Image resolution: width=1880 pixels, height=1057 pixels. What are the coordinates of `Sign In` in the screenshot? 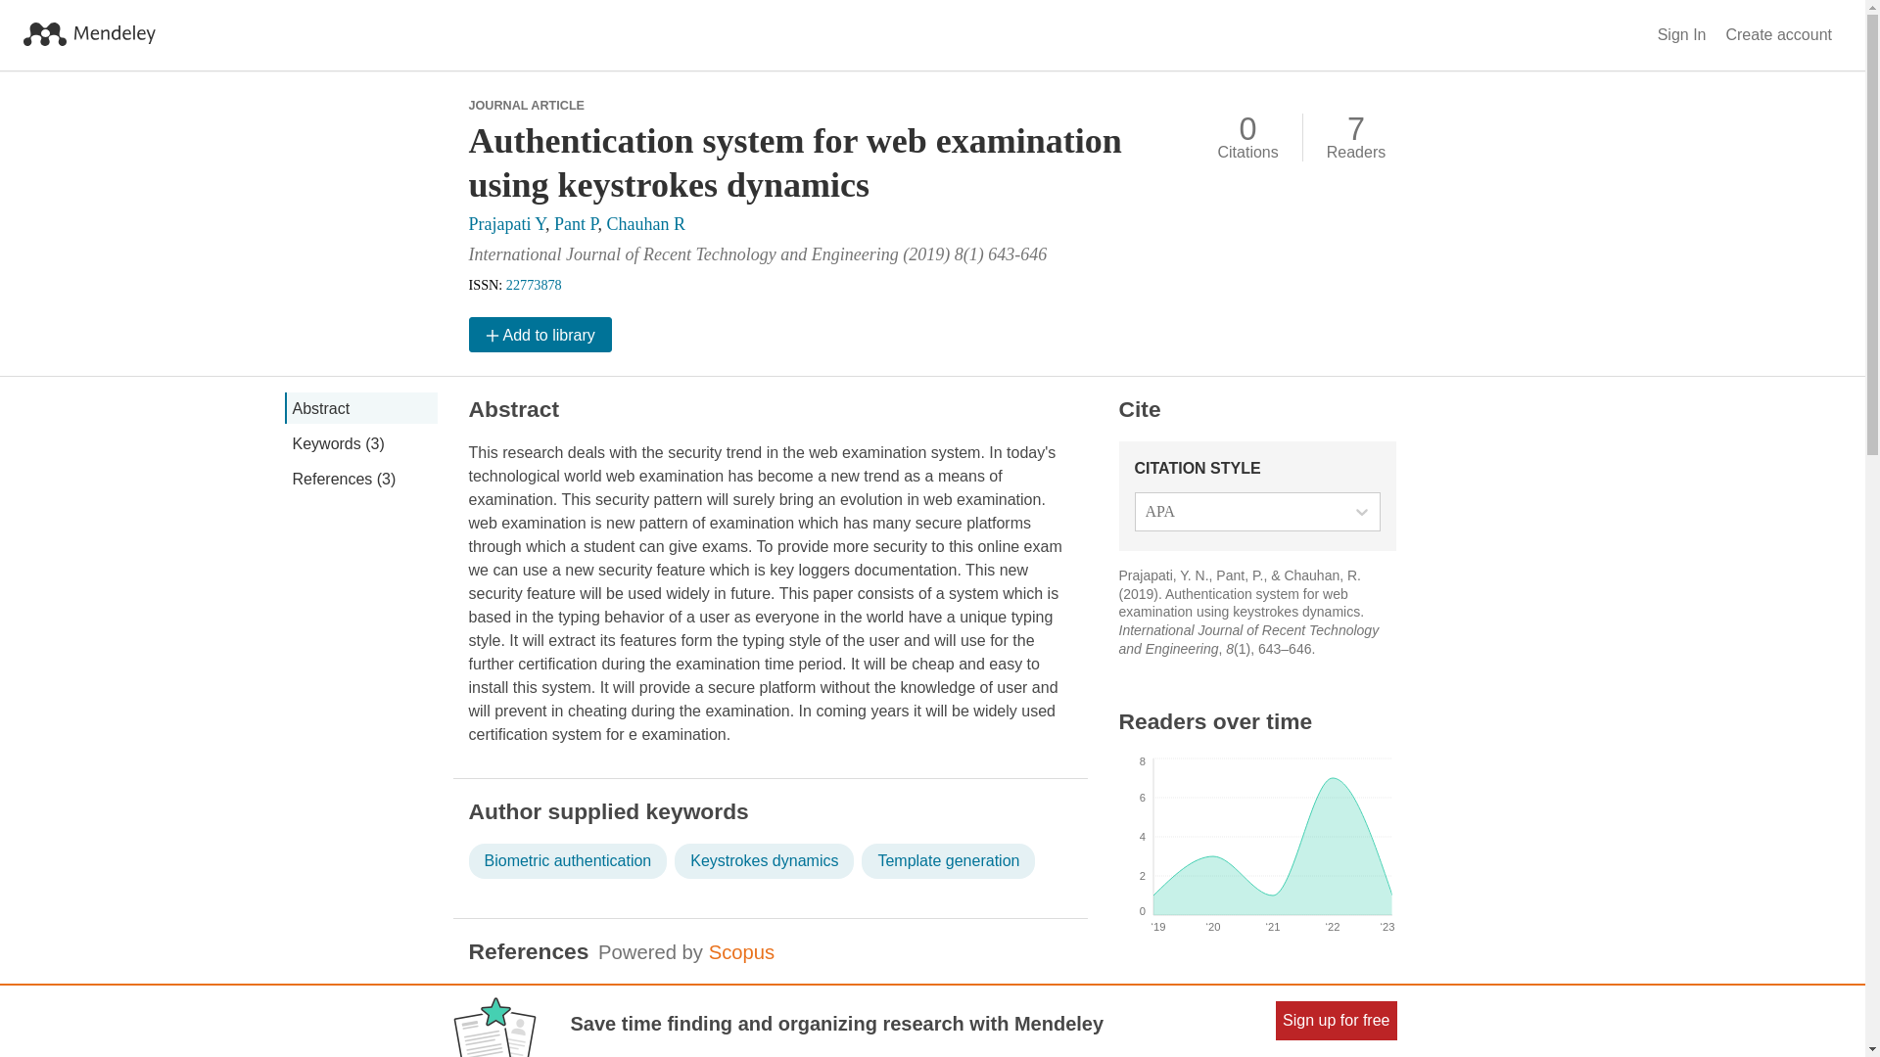 It's located at (1682, 35).